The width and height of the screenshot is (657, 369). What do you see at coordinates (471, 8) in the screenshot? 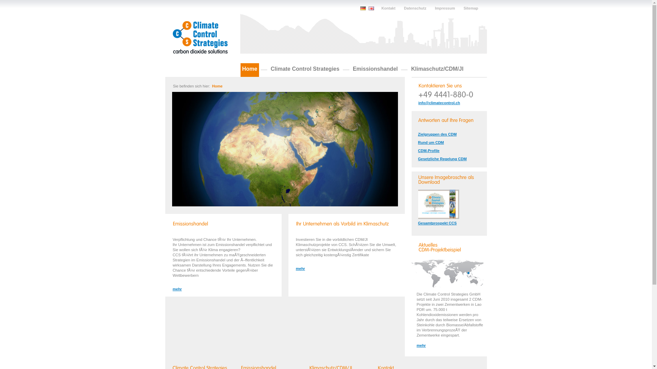
I see `Sitemap` at bounding box center [471, 8].